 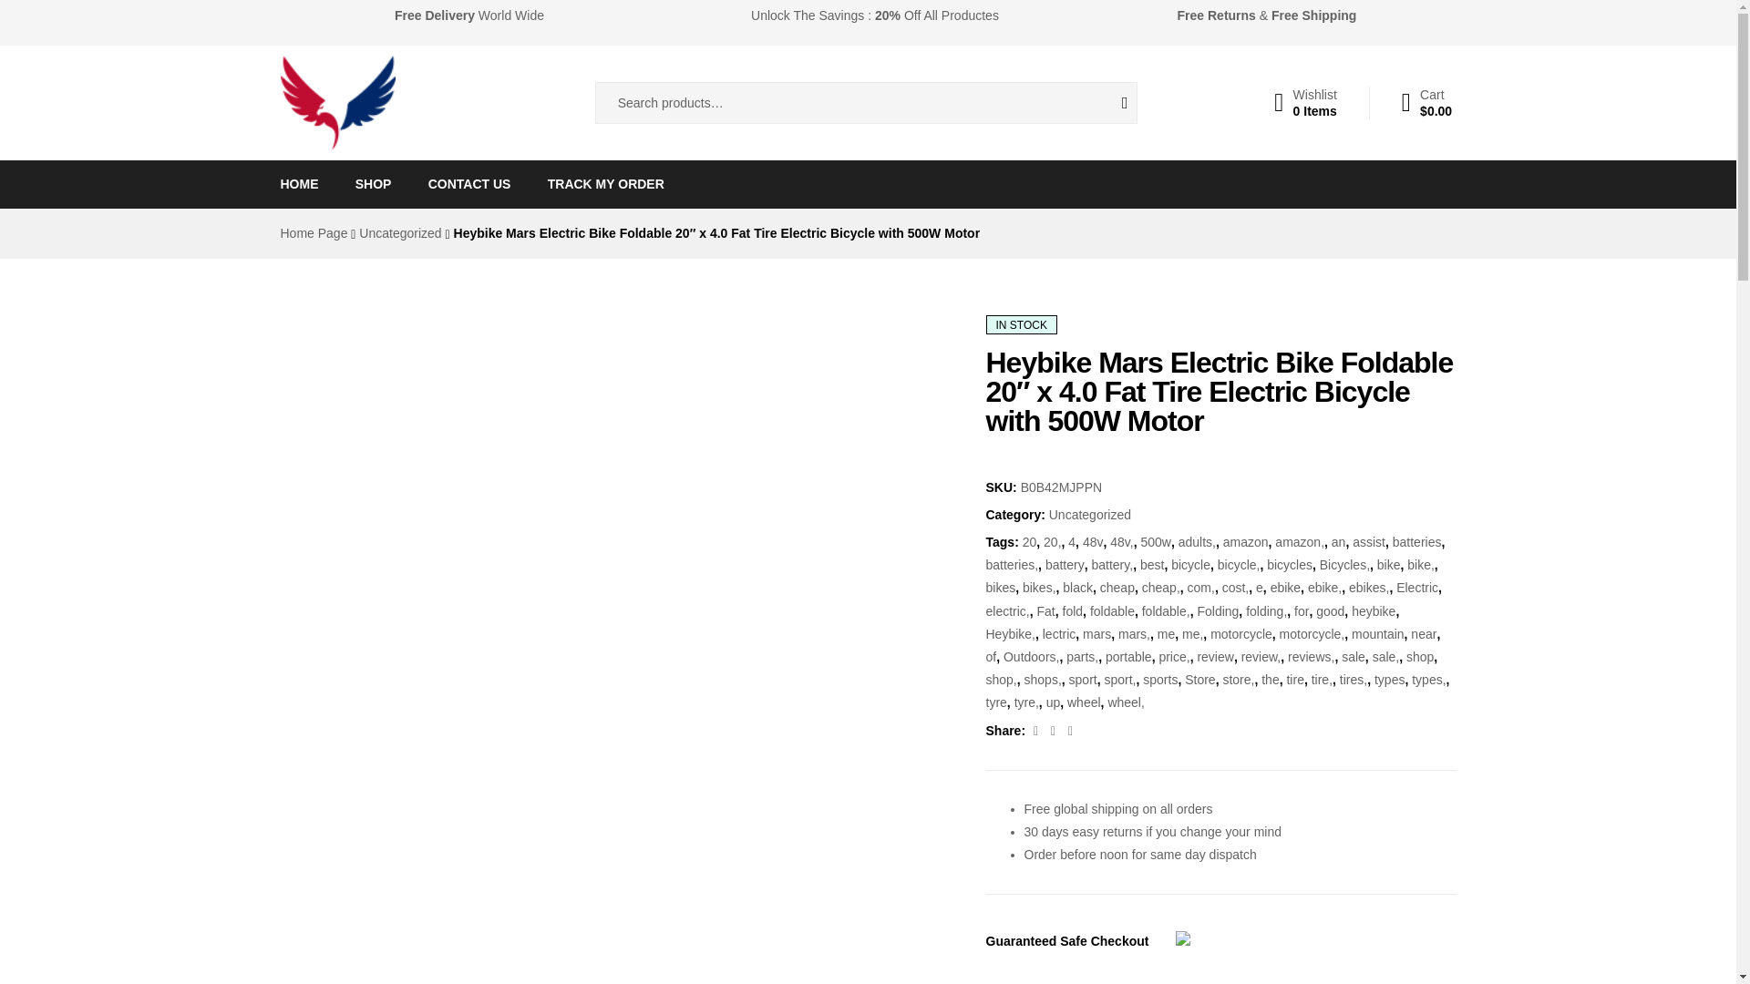 What do you see at coordinates (1305, 102) in the screenshot?
I see `CONTACT US` at bounding box center [1305, 102].